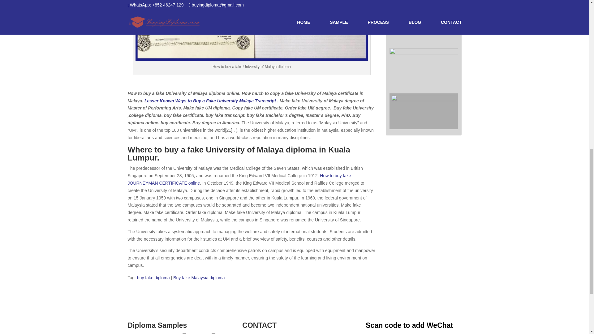 This screenshot has height=334, width=594. What do you see at coordinates (199, 278) in the screenshot?
I see `Buy fake Malaysia diploma` at bounding box center [199, 278].